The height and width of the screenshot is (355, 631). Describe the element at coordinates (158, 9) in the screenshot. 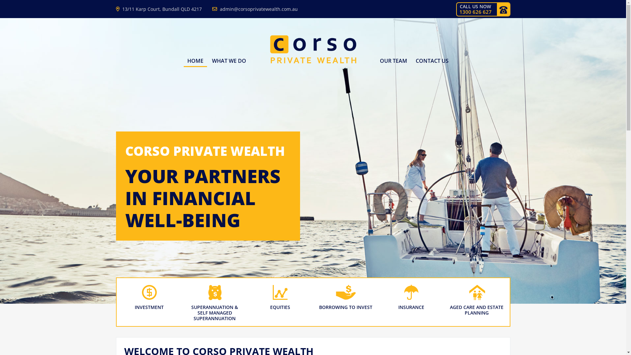

I see `13/11 Karp Court, Bundall QLD 4217` at that location.